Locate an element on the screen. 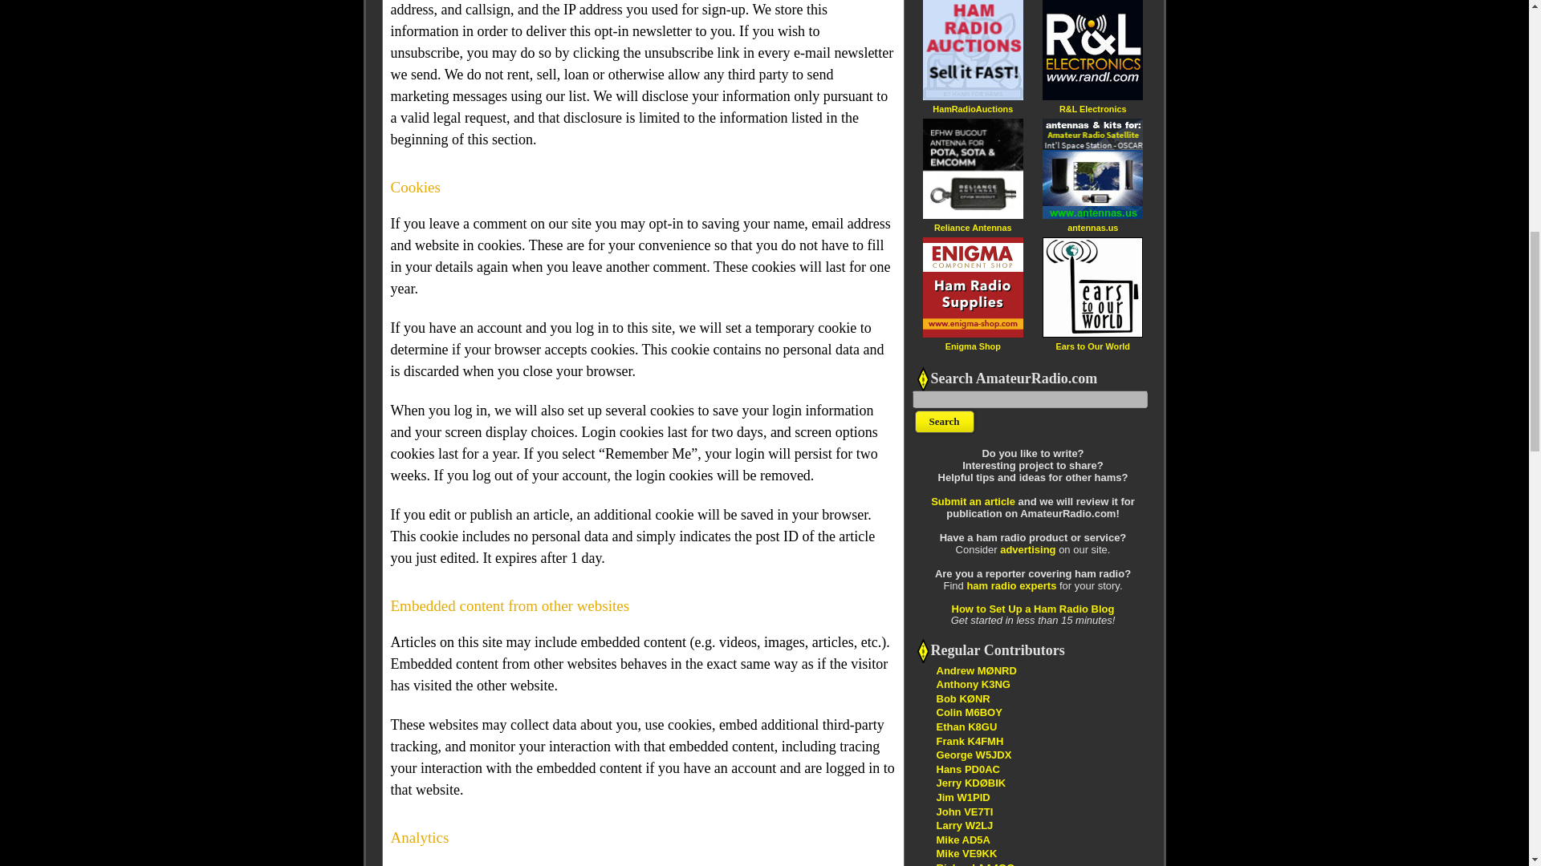  MY HAM RADIO EXPERIENCES is located at coordinates (962, 840).